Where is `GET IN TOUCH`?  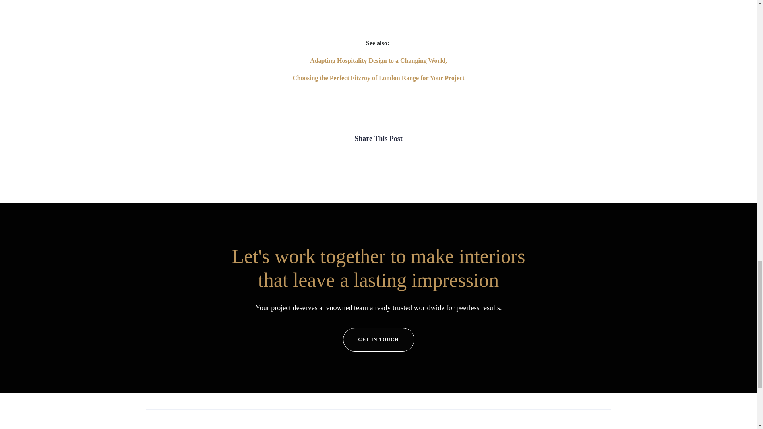
GET IN TOUCH is located at coordinates (378, 339).